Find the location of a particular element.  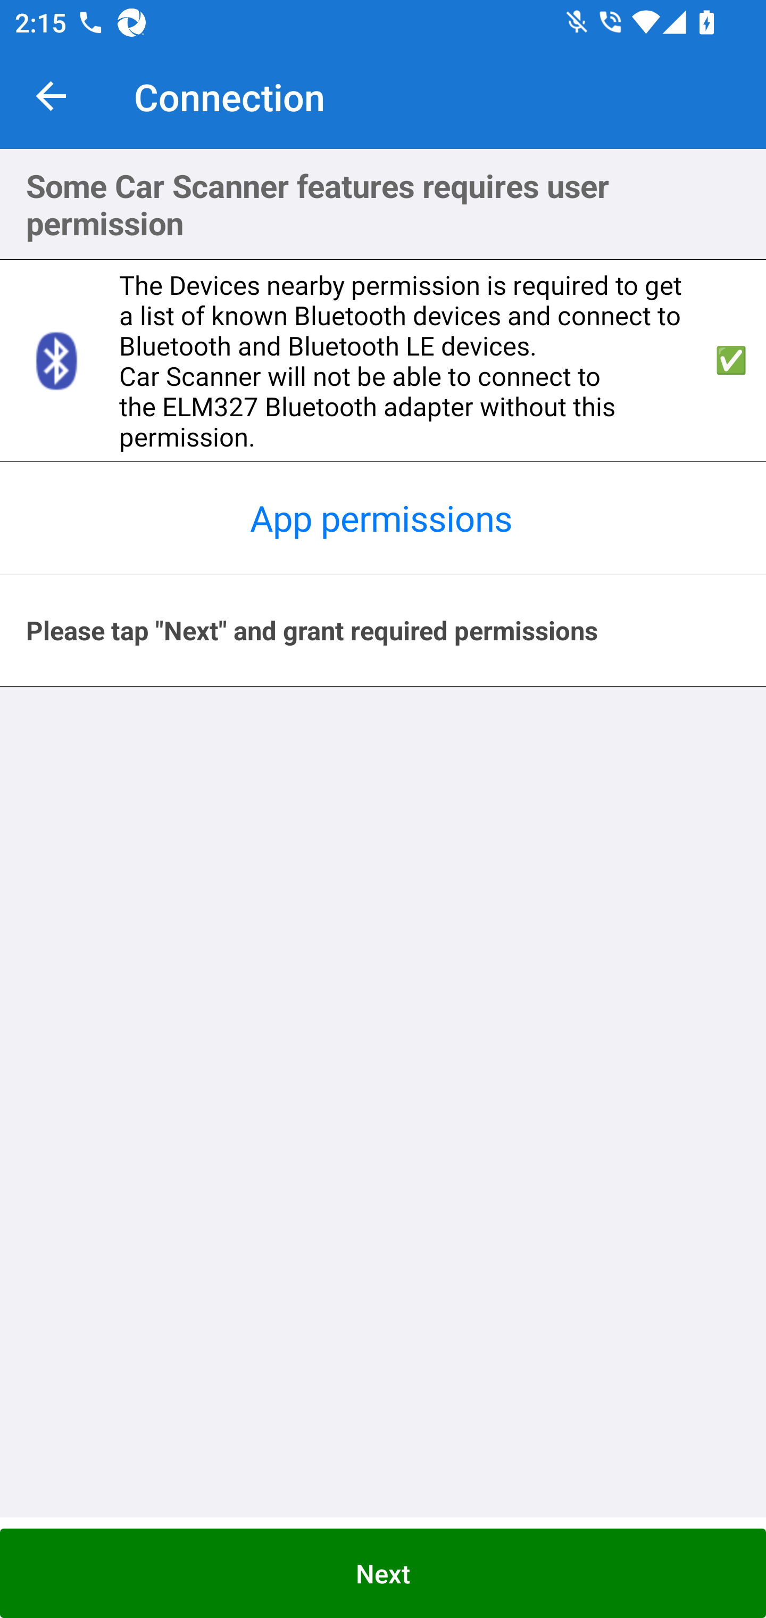

Next is located at coordinates (383, 1573).